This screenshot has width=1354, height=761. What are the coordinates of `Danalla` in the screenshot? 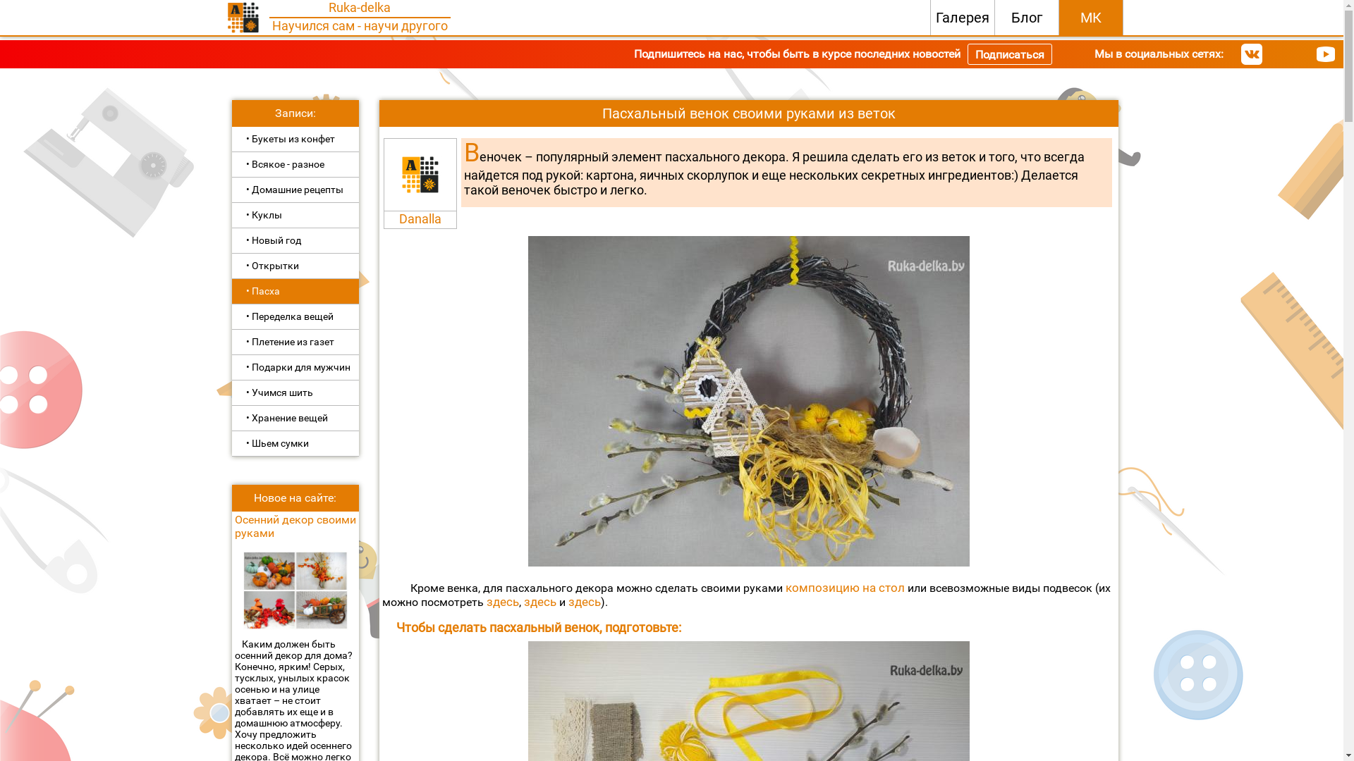 It's located at (420, 218).